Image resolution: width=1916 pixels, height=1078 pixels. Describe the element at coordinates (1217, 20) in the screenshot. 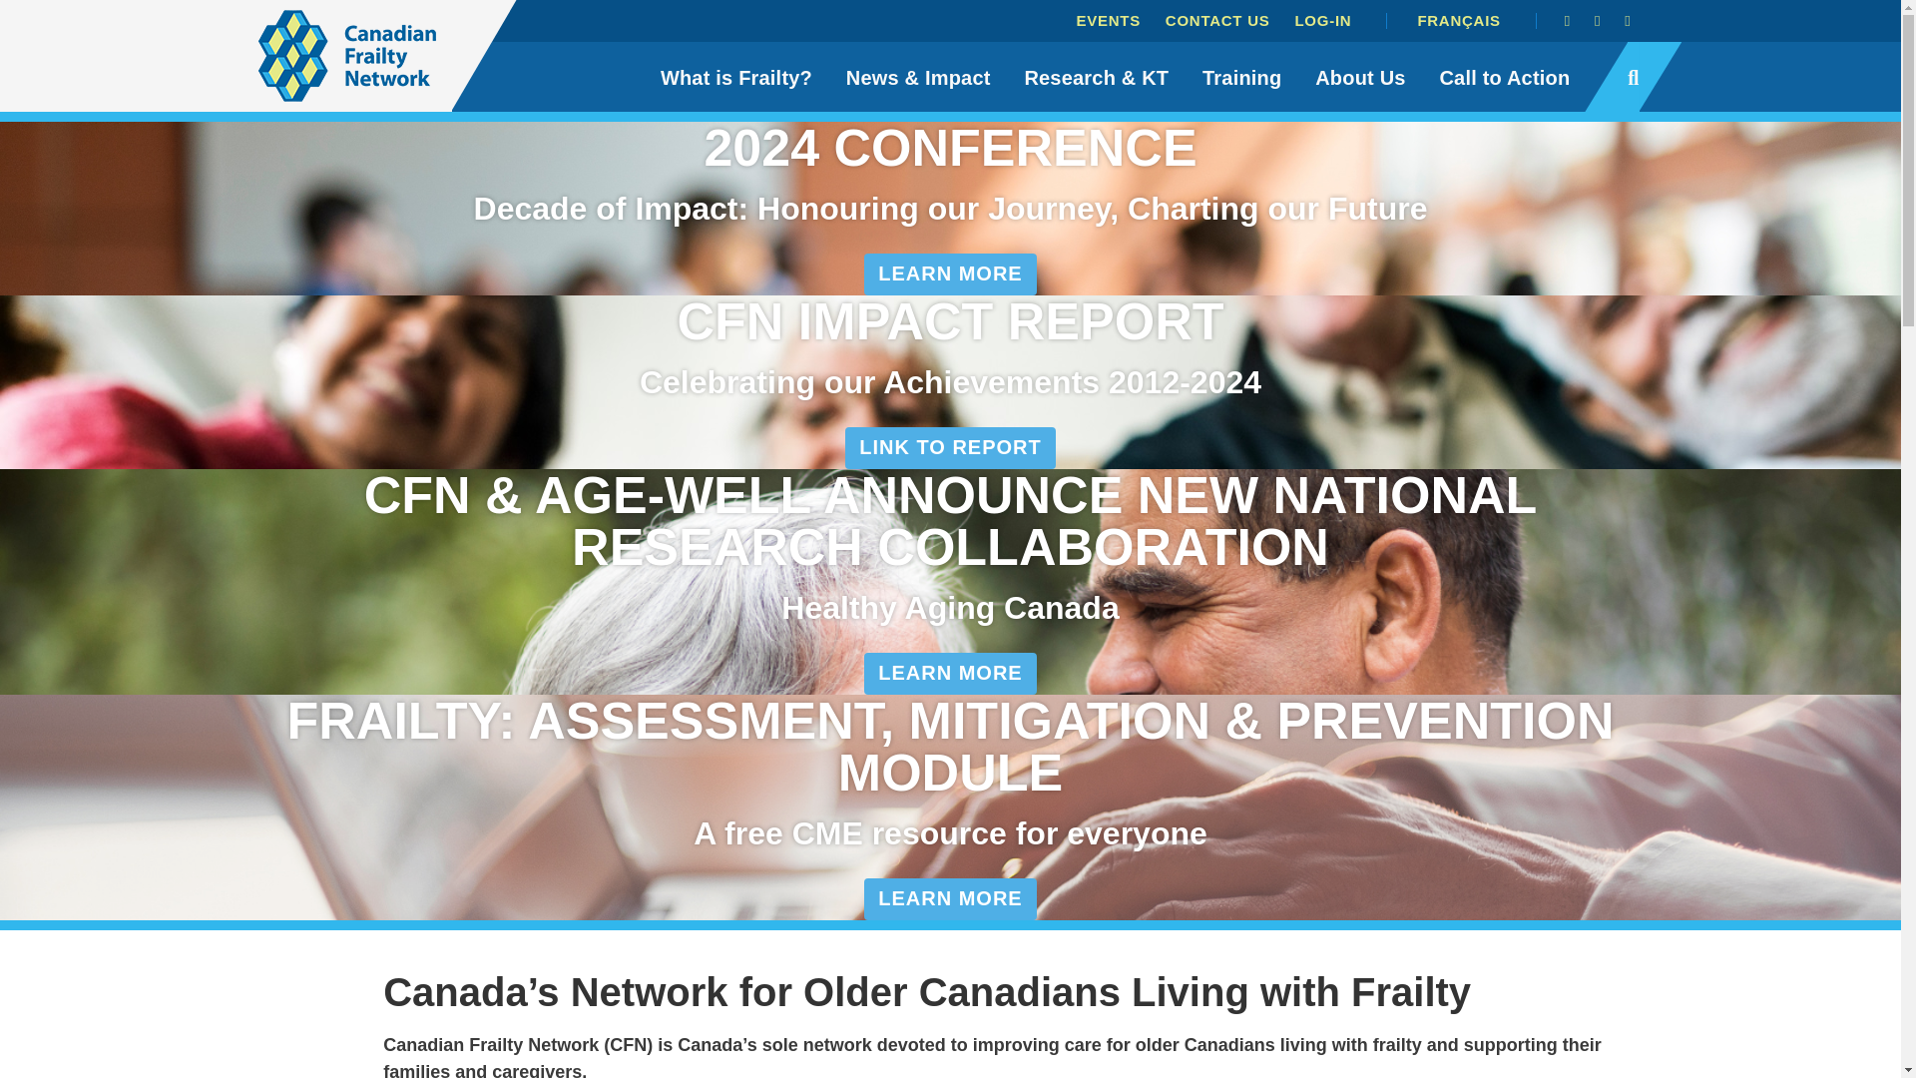

I see `CONTACT US` at that location.